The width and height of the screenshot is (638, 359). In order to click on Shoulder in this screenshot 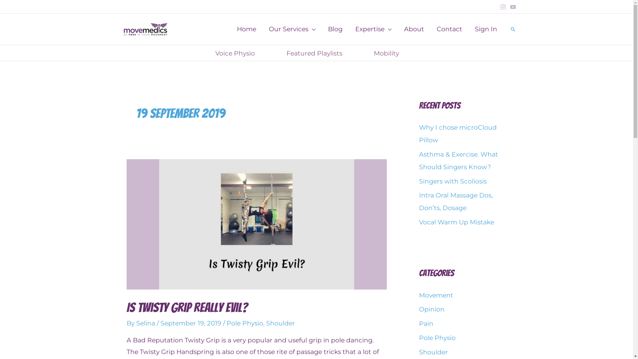, I will do `click(433, 352)`.